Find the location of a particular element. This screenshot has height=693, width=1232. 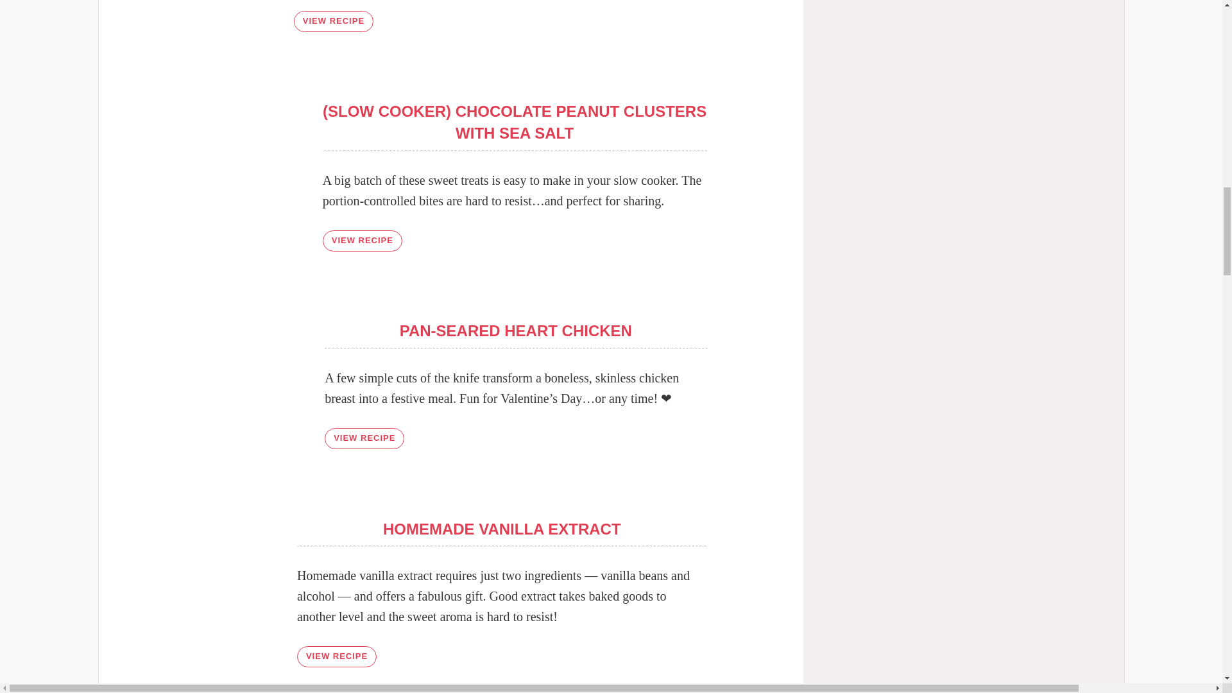

PAN-SEARED HEART CHICKEN is located at coordinates (515, 331).